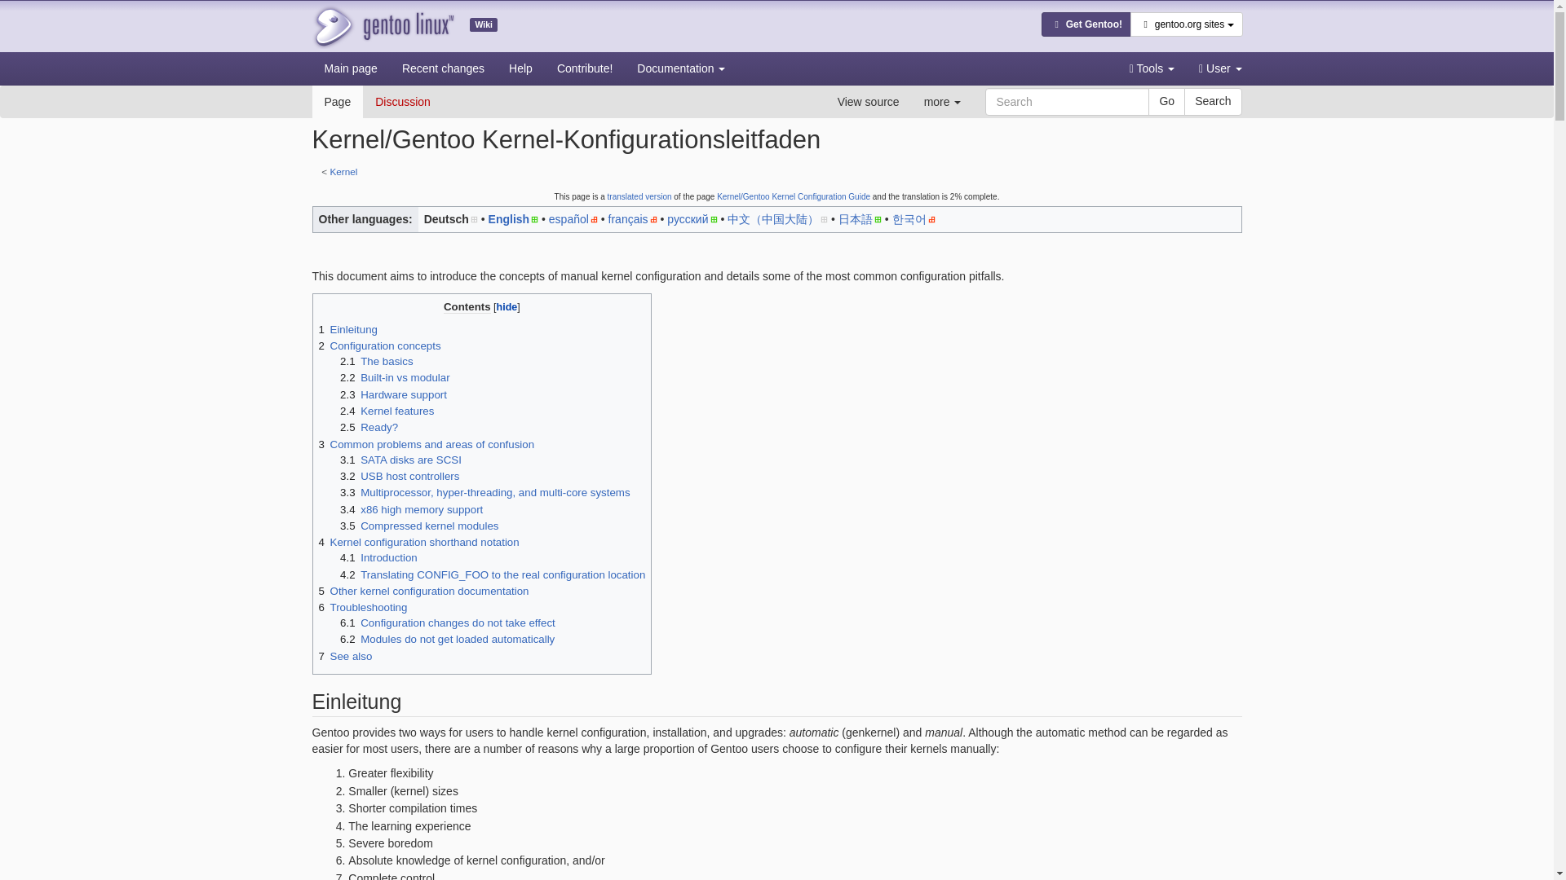 The width and height of the screenshot is (1566, 880). What do you see at coordinates (350, 68) in the screenshot?
I see `Main page` at bounding box center [350, 68].